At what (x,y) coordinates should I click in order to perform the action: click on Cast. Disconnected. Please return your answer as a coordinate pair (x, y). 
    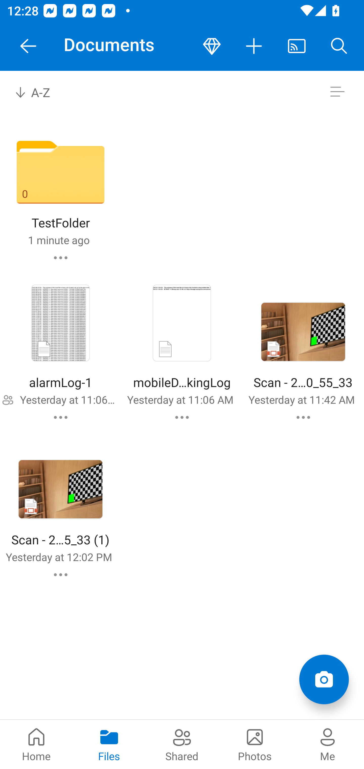
    Looking at the image, I should click on (297, 46).